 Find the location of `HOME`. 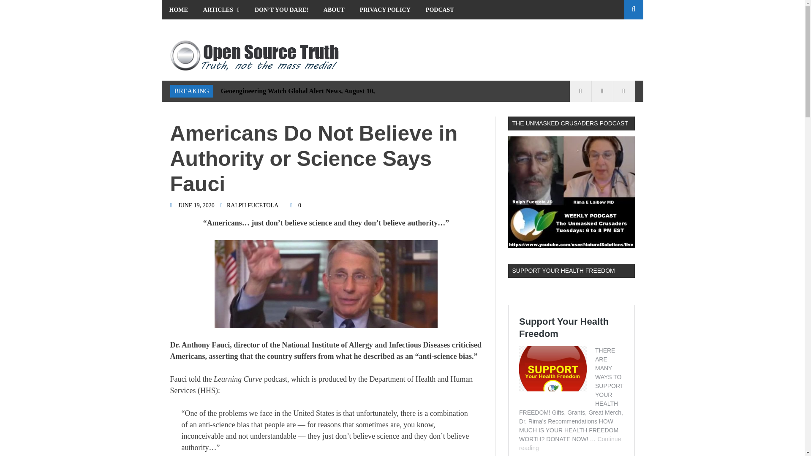

HOME is located at coordinates (178, 10).